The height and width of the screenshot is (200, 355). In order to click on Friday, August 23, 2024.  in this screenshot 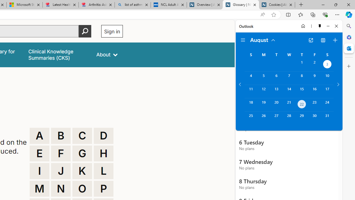, I will do `click(315, 105)`.